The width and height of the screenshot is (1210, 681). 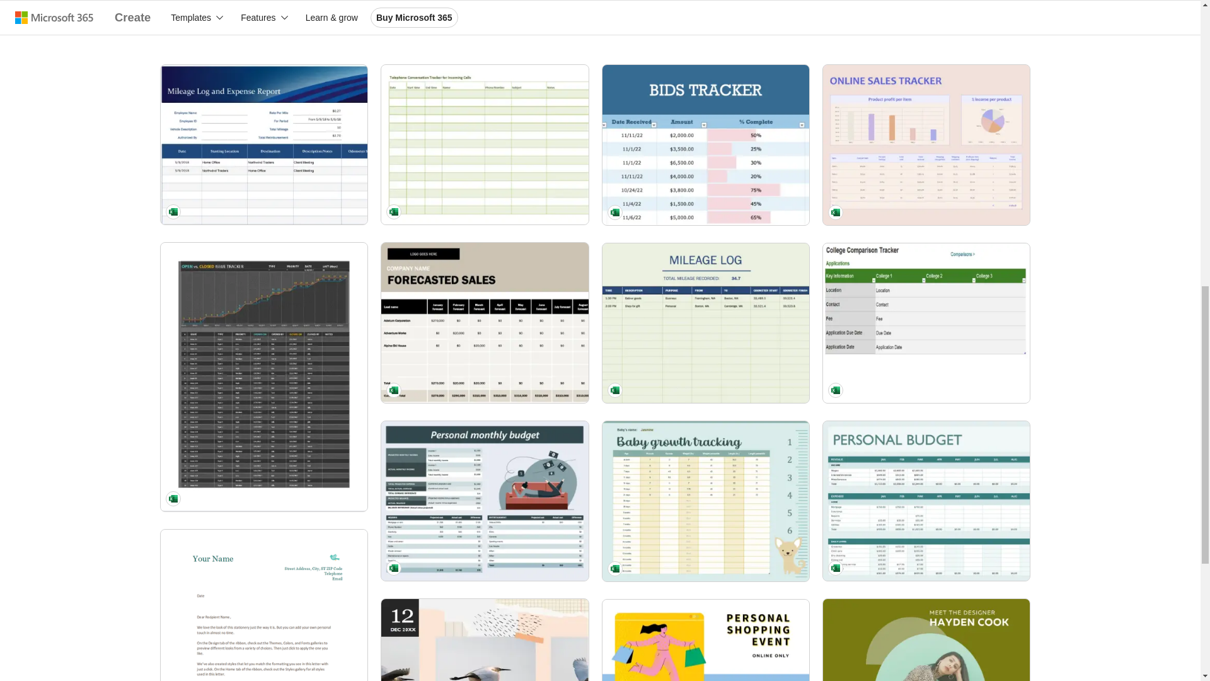 What do you see at coordinates (484, 501) in the screenshot?
I see `Personal monthly budget spreadsheet green modern-simple` at bounding box center [484, 501].